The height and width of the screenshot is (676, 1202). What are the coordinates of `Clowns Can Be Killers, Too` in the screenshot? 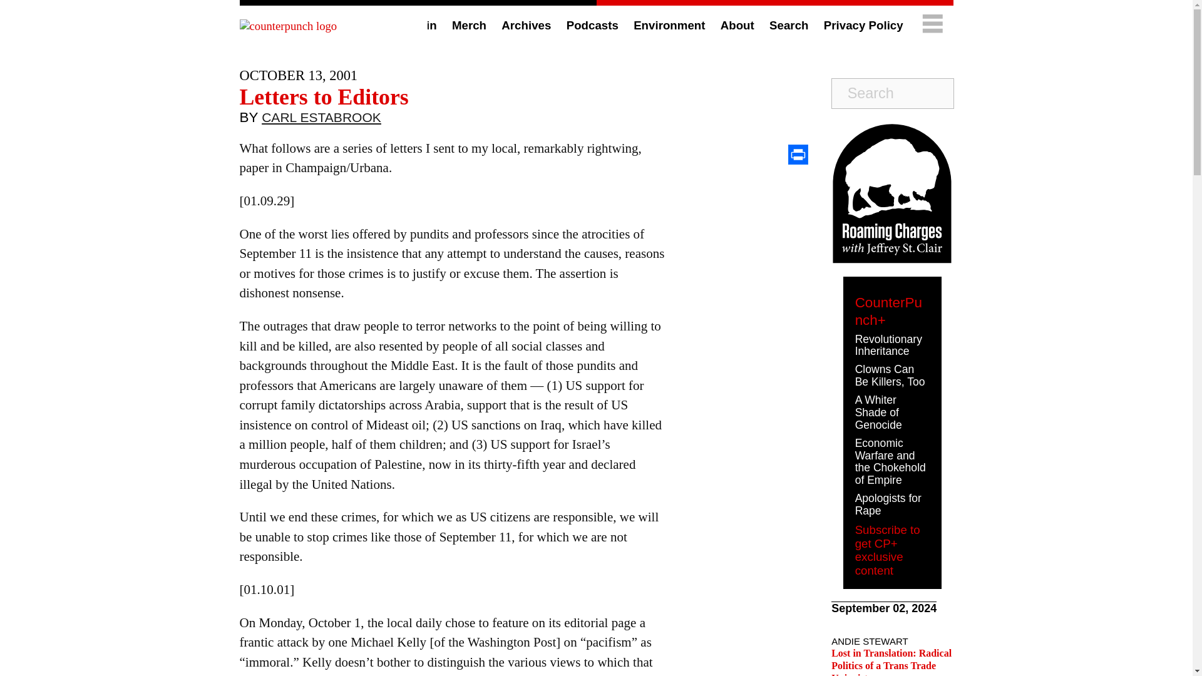 It's located at (890, 375).